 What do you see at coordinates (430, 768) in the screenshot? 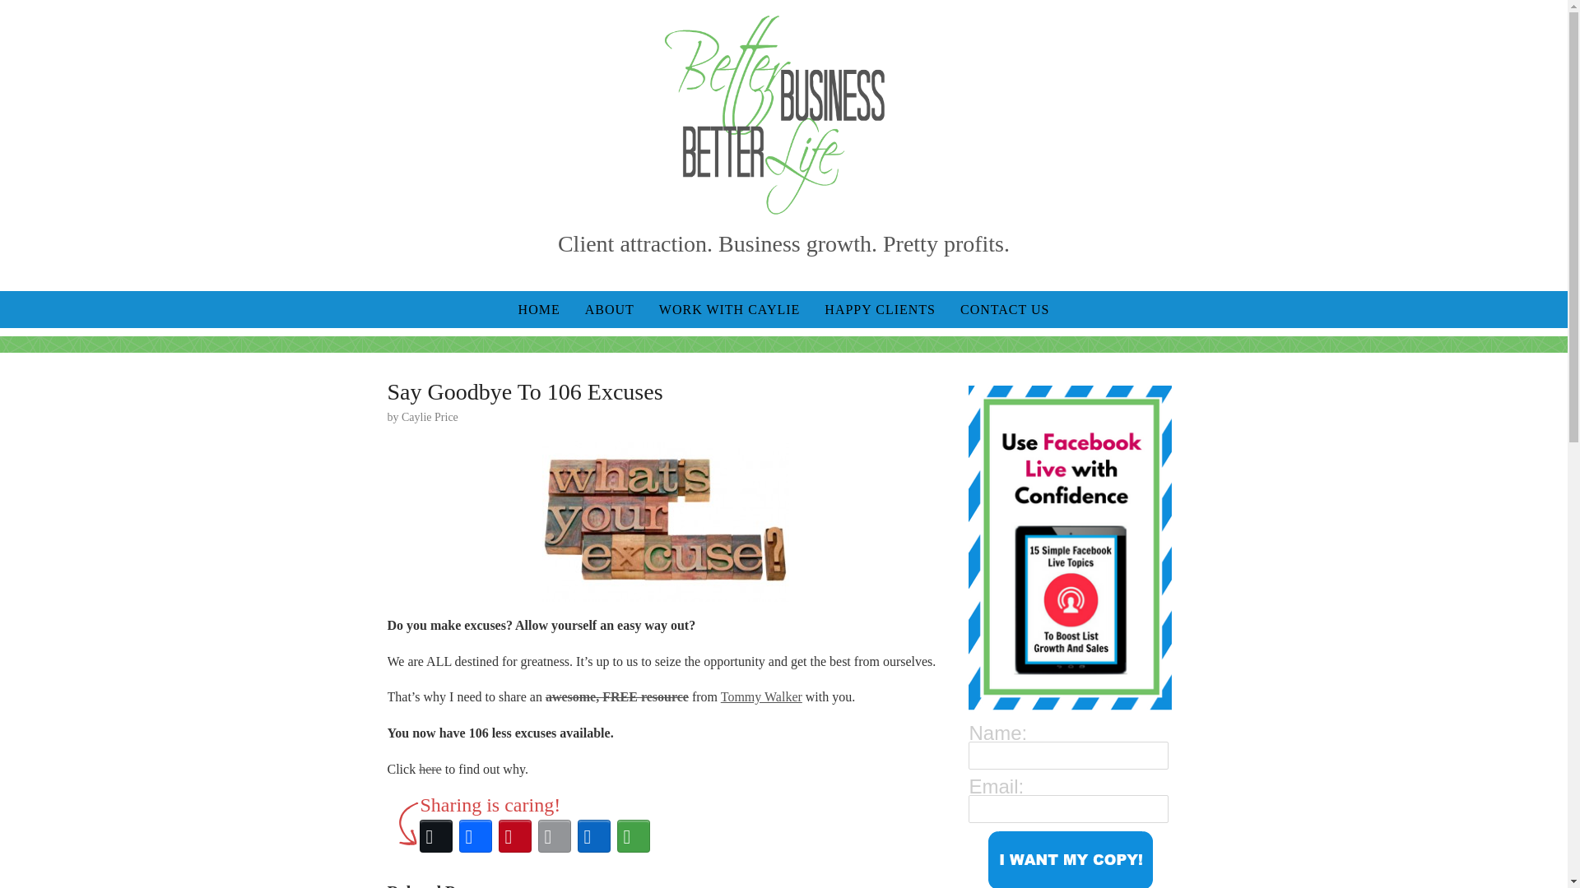
I see `here` at bounding box center [430, 768].